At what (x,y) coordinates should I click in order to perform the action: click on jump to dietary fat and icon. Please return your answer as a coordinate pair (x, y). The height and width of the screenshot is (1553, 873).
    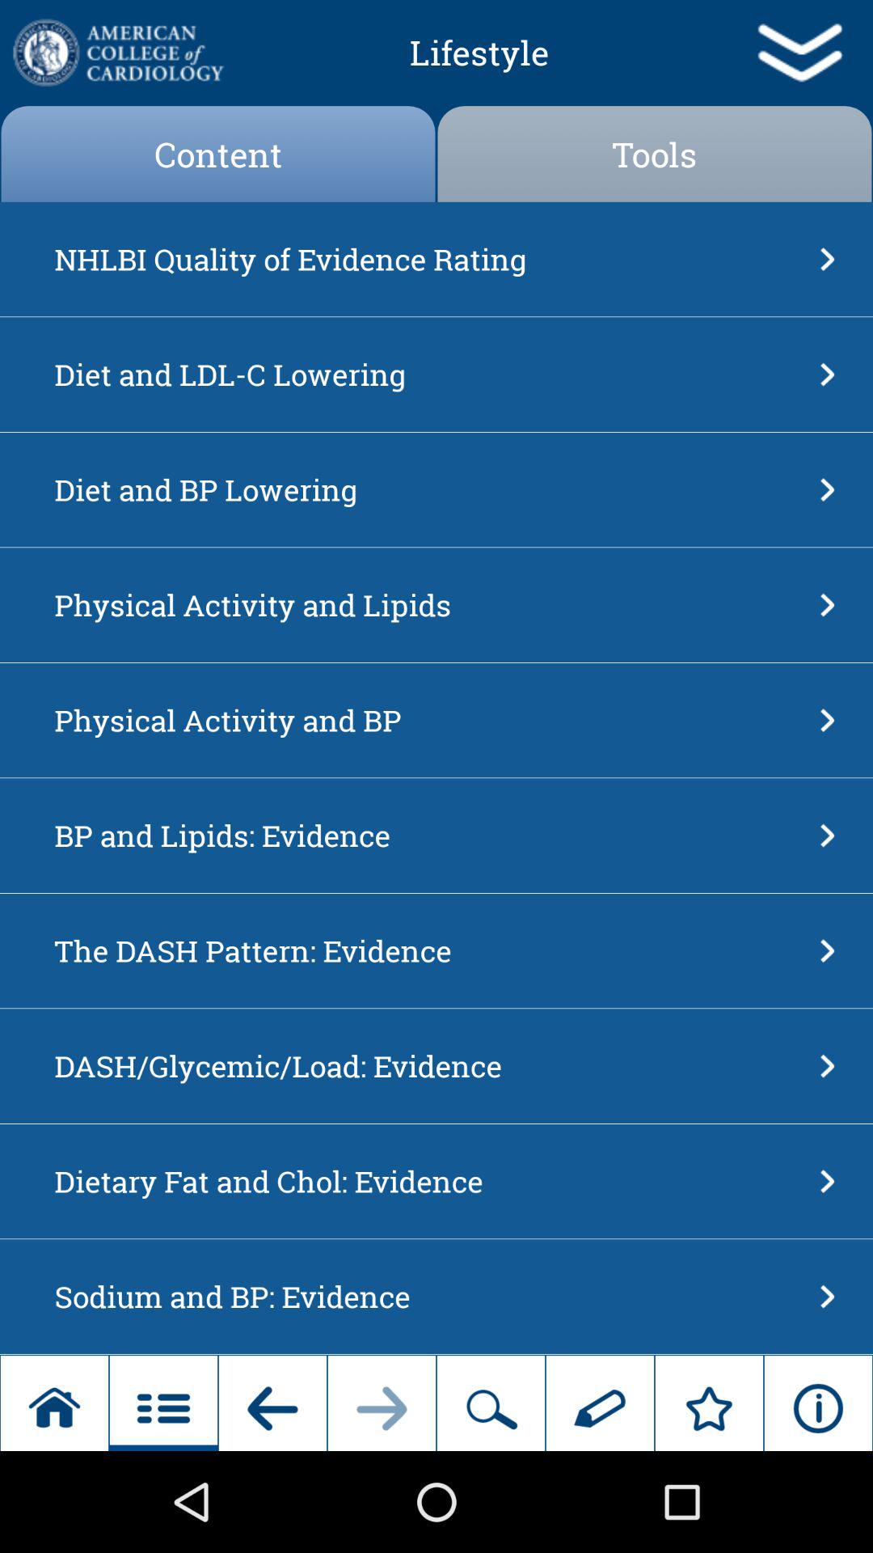
    Looking at the image, I should click on (432, 1181).